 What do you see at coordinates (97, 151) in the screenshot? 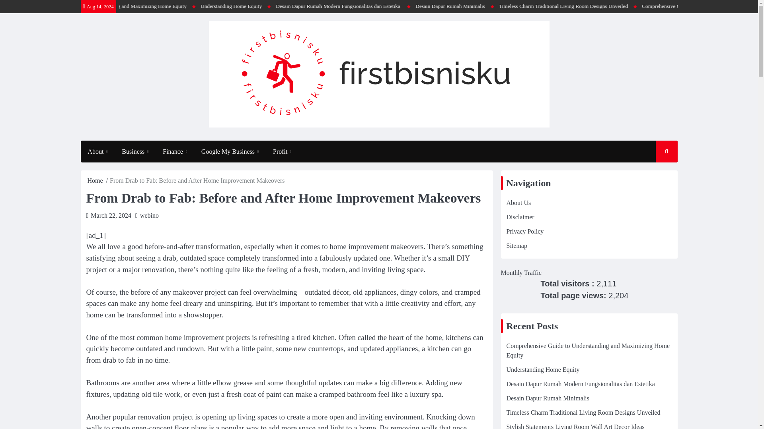
I see `About` at bounding box center [97, 151].